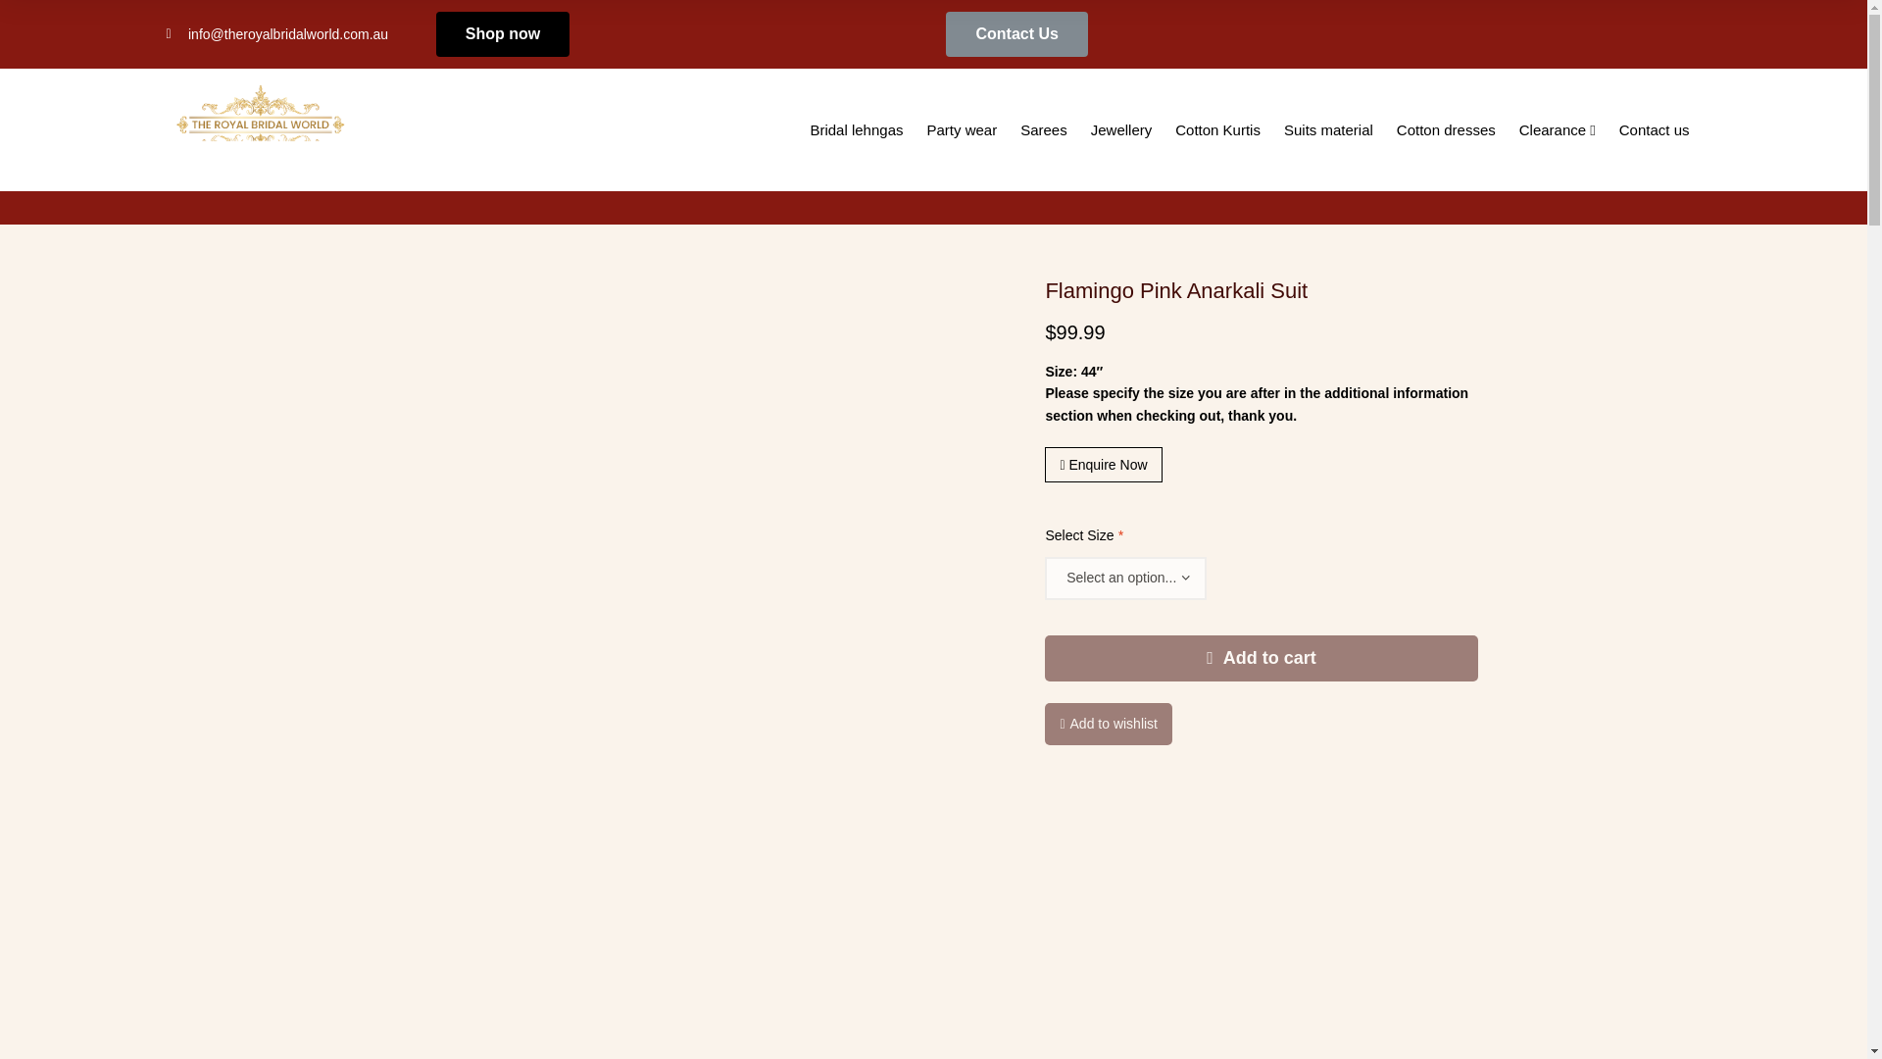  What do you see at coordinates (1446, 129) in the screenshot?
I see `Cotton dresses` at bounding box center [1446, 129].